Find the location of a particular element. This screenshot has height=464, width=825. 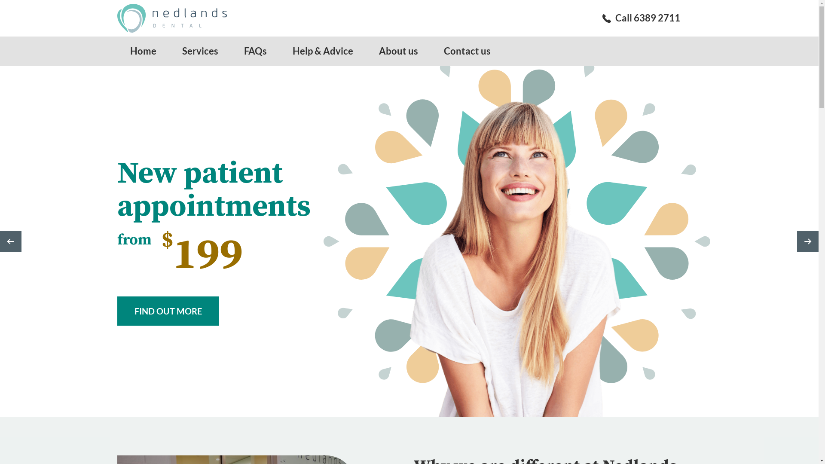

Contact us is located at coordinates (467, 52).